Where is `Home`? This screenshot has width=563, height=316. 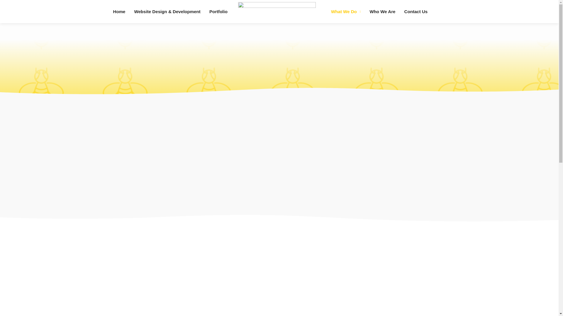 Home is located at coordinates (119, 9).